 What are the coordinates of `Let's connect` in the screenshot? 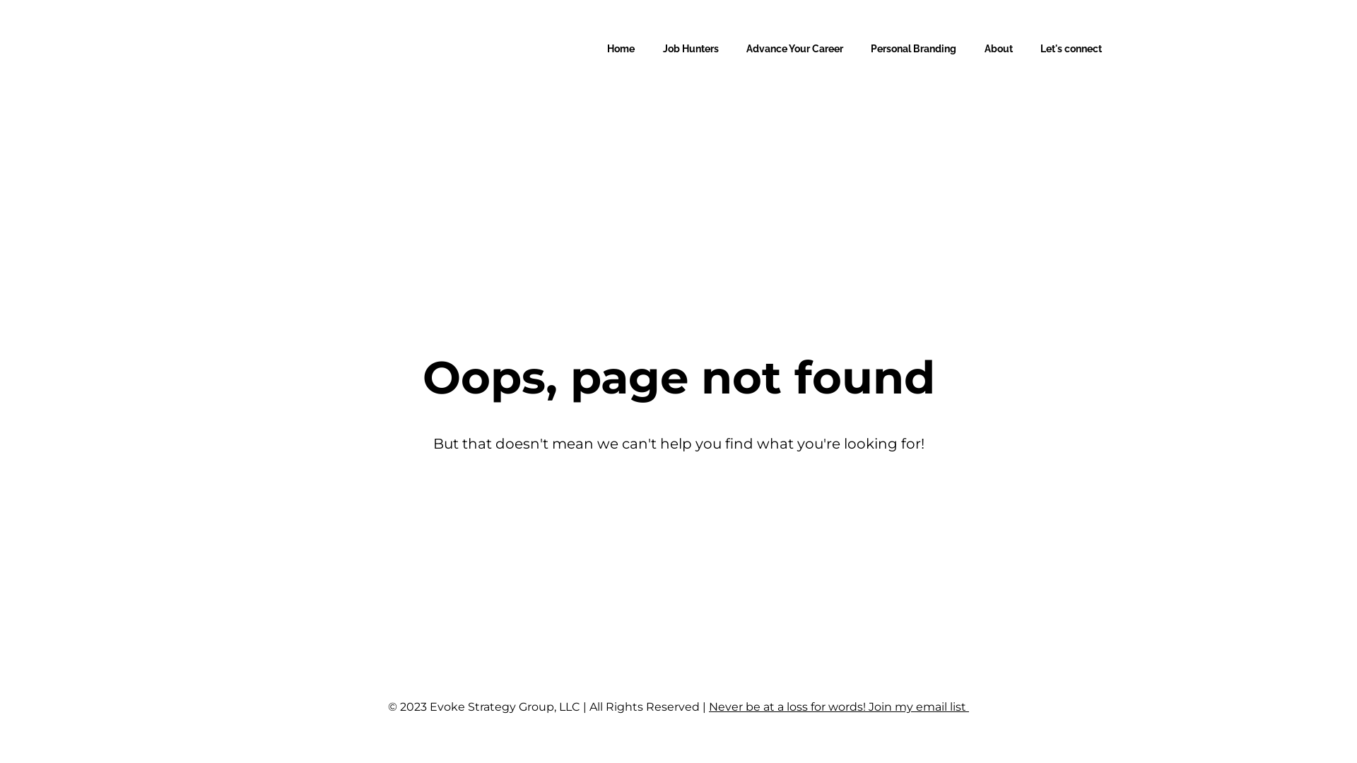 It's located at (1071, 48).